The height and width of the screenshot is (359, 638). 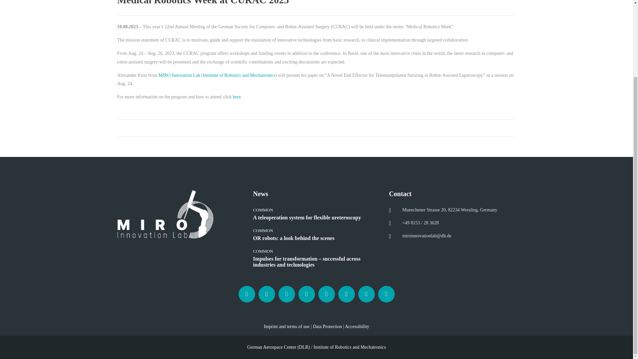 What do you see at coordinates (263, 251) in the screenshot?
I see `COMMON` at bounding box center [263, 251].